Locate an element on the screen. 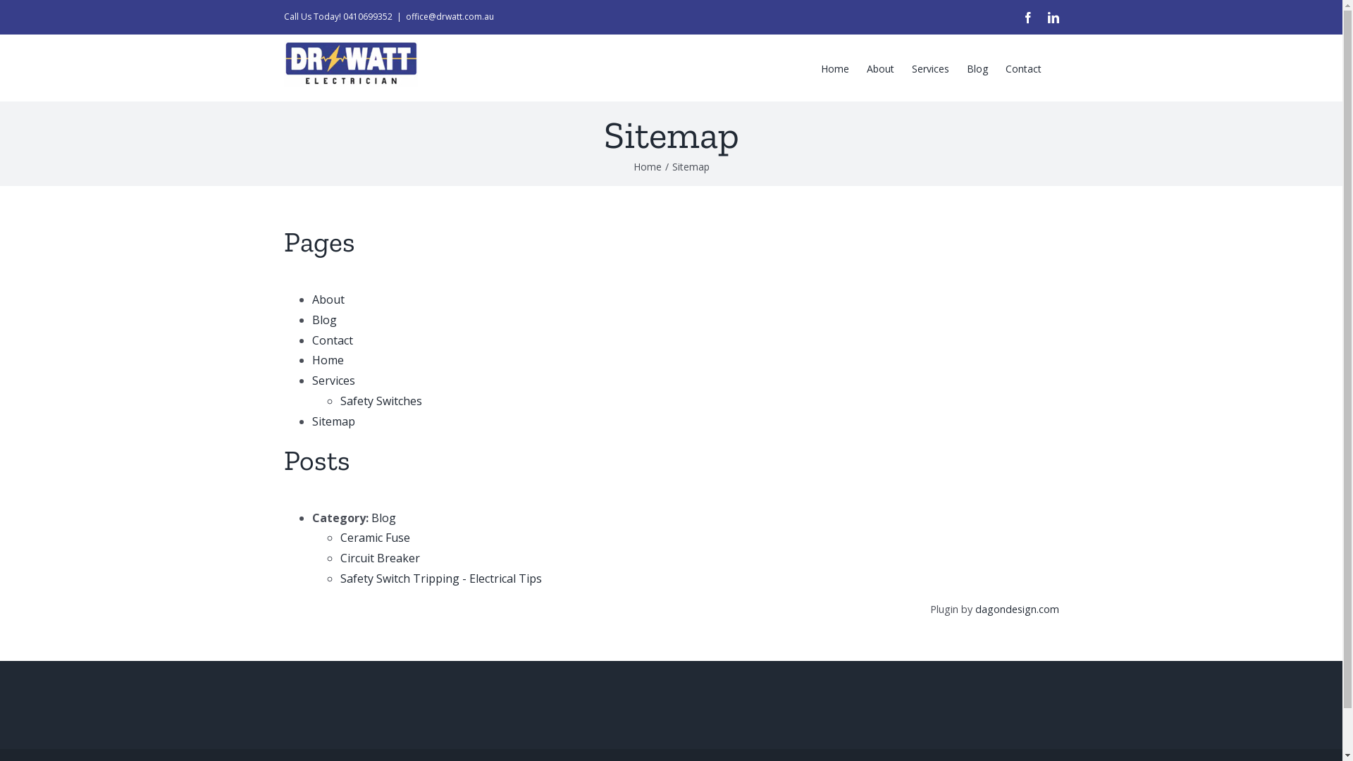  Services is located at coordinates (930, 68).